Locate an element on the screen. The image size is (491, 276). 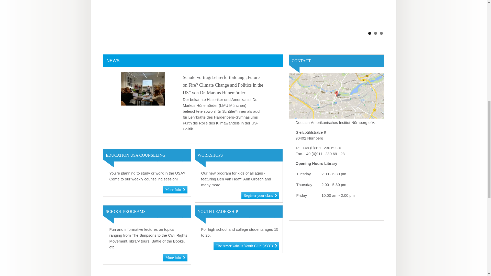
Opens internal link in current window is located at coordinates (175, 189).